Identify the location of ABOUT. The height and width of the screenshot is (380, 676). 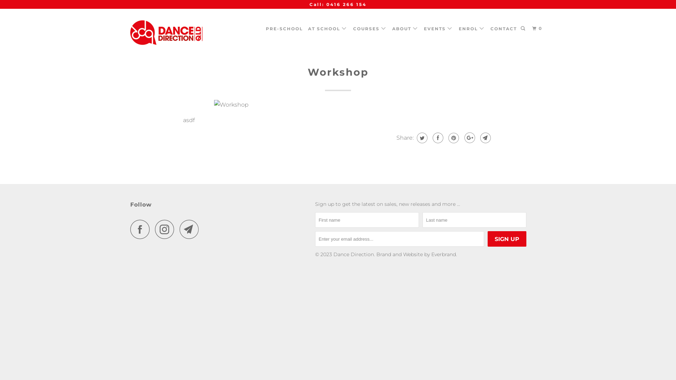
(406, 29).